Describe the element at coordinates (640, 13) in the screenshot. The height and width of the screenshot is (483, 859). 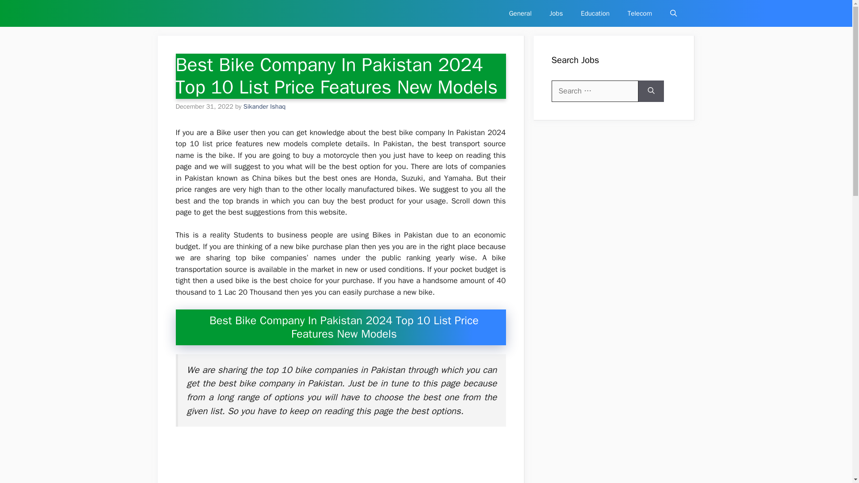
I see `Telecom` at that location.